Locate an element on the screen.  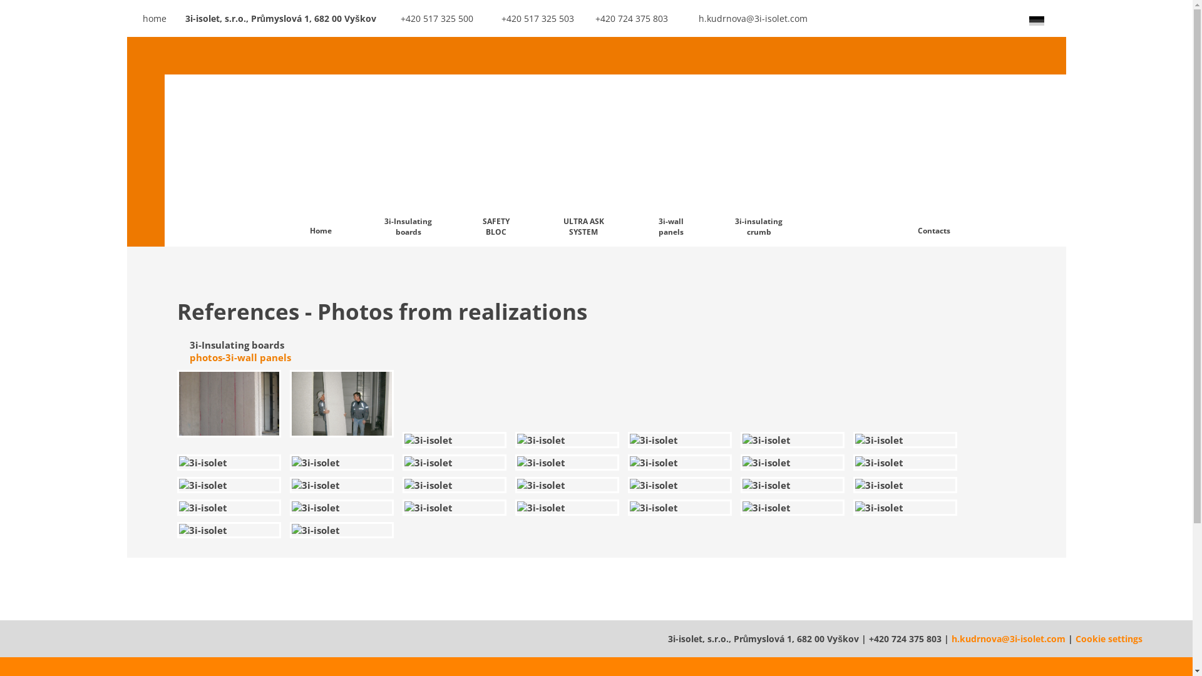
h.kudrnova@3i-isolet.com is located at coordinates (742, 19).